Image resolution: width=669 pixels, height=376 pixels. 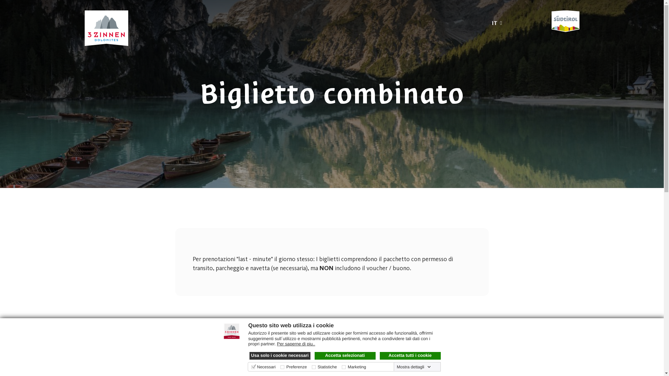 I want to click on Accetta tutti i cookie, so click(x=410, y=356).